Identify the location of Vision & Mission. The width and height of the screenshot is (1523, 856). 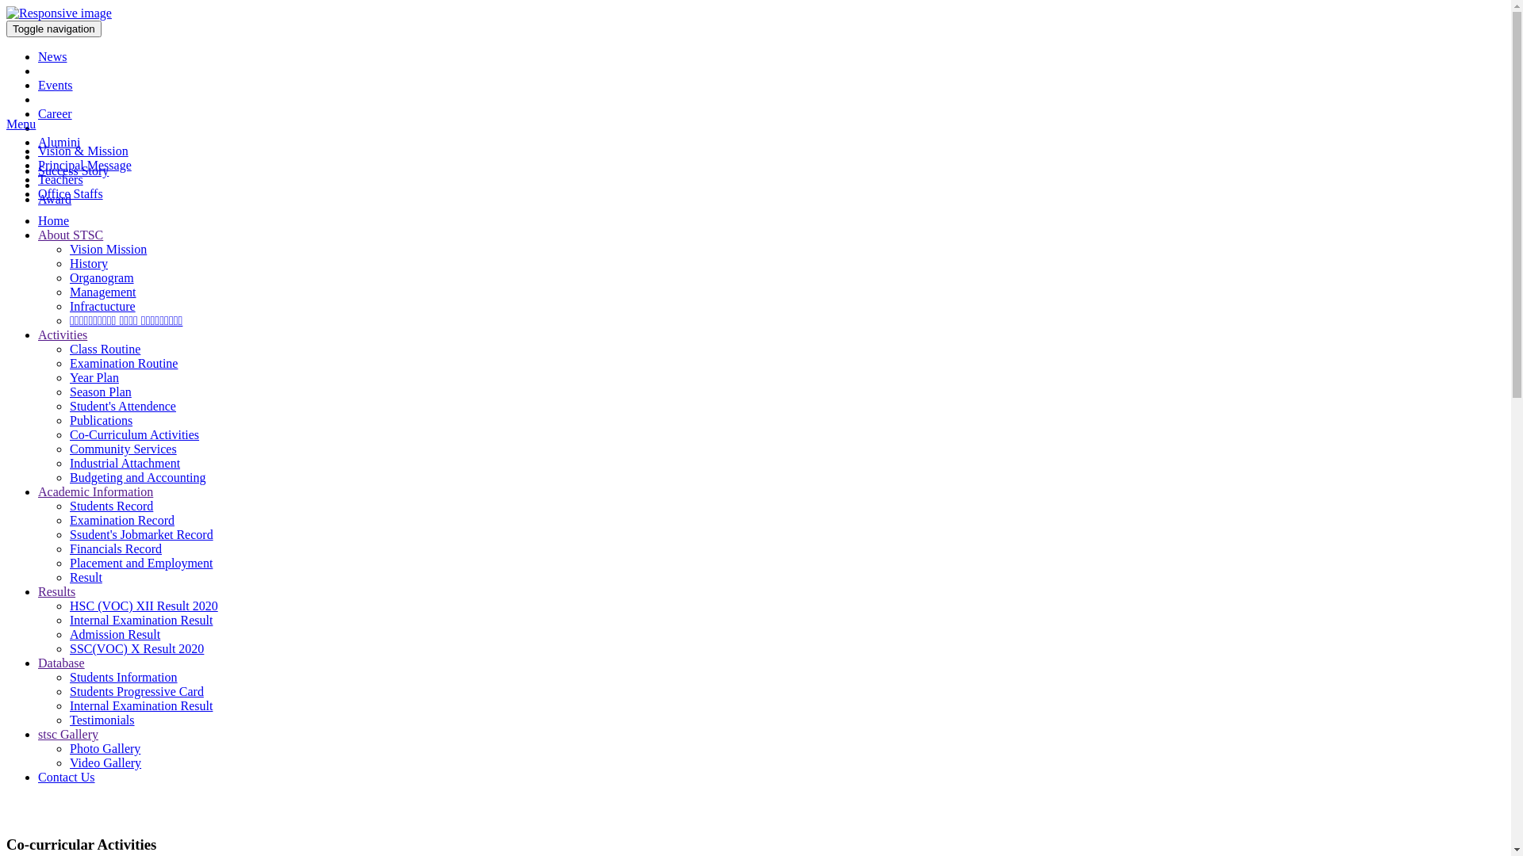
(83, 151).